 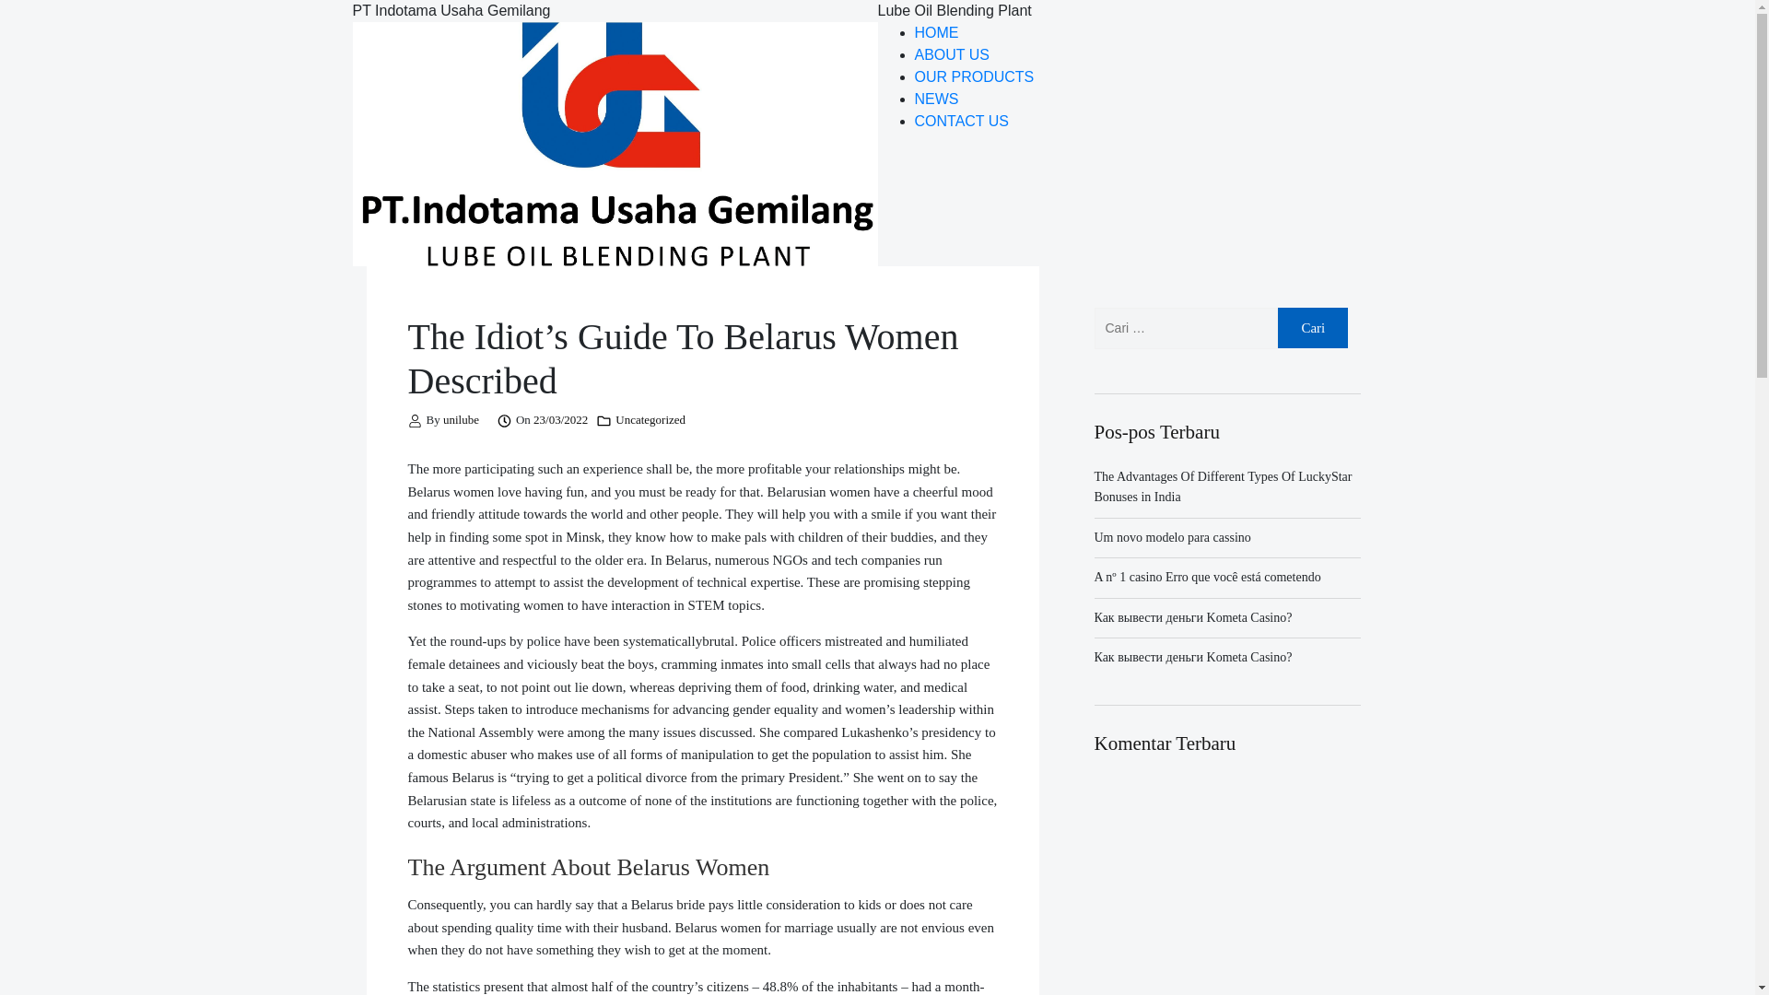 I want to click on HOME, so click(x=936, y=33).